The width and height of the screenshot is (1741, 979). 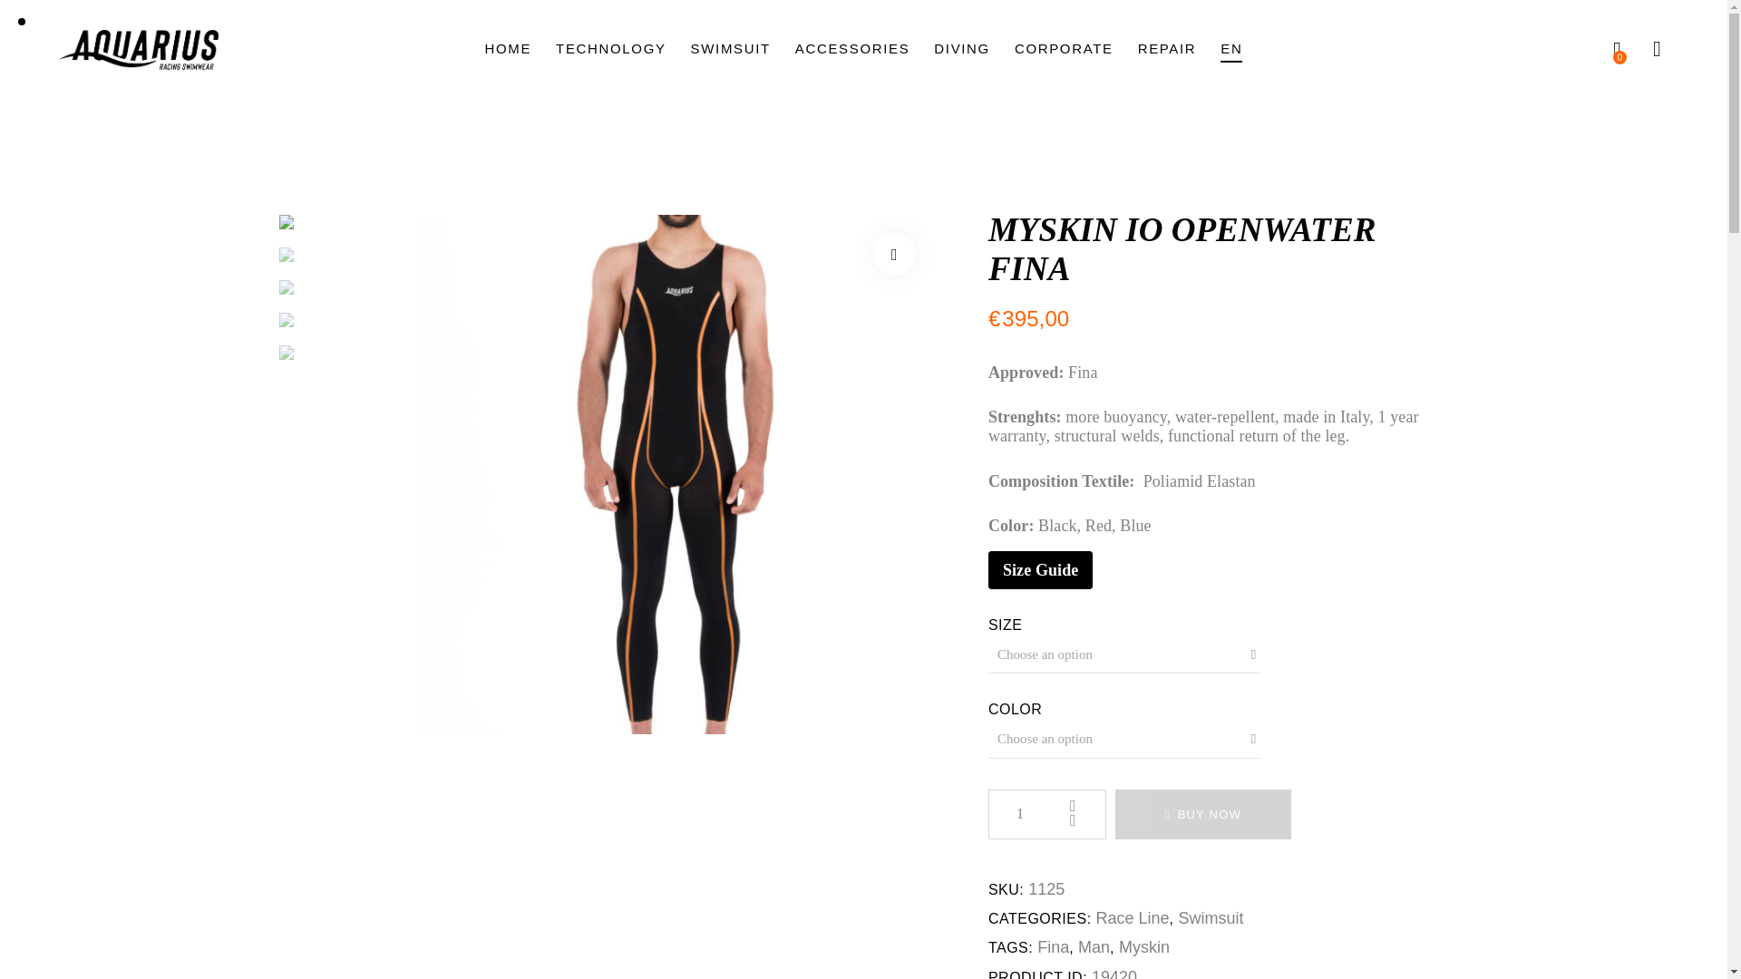 What do you see at coordinates (1046, 814) in the screenshot?
I see `1` at bounding box center [1046, 814].